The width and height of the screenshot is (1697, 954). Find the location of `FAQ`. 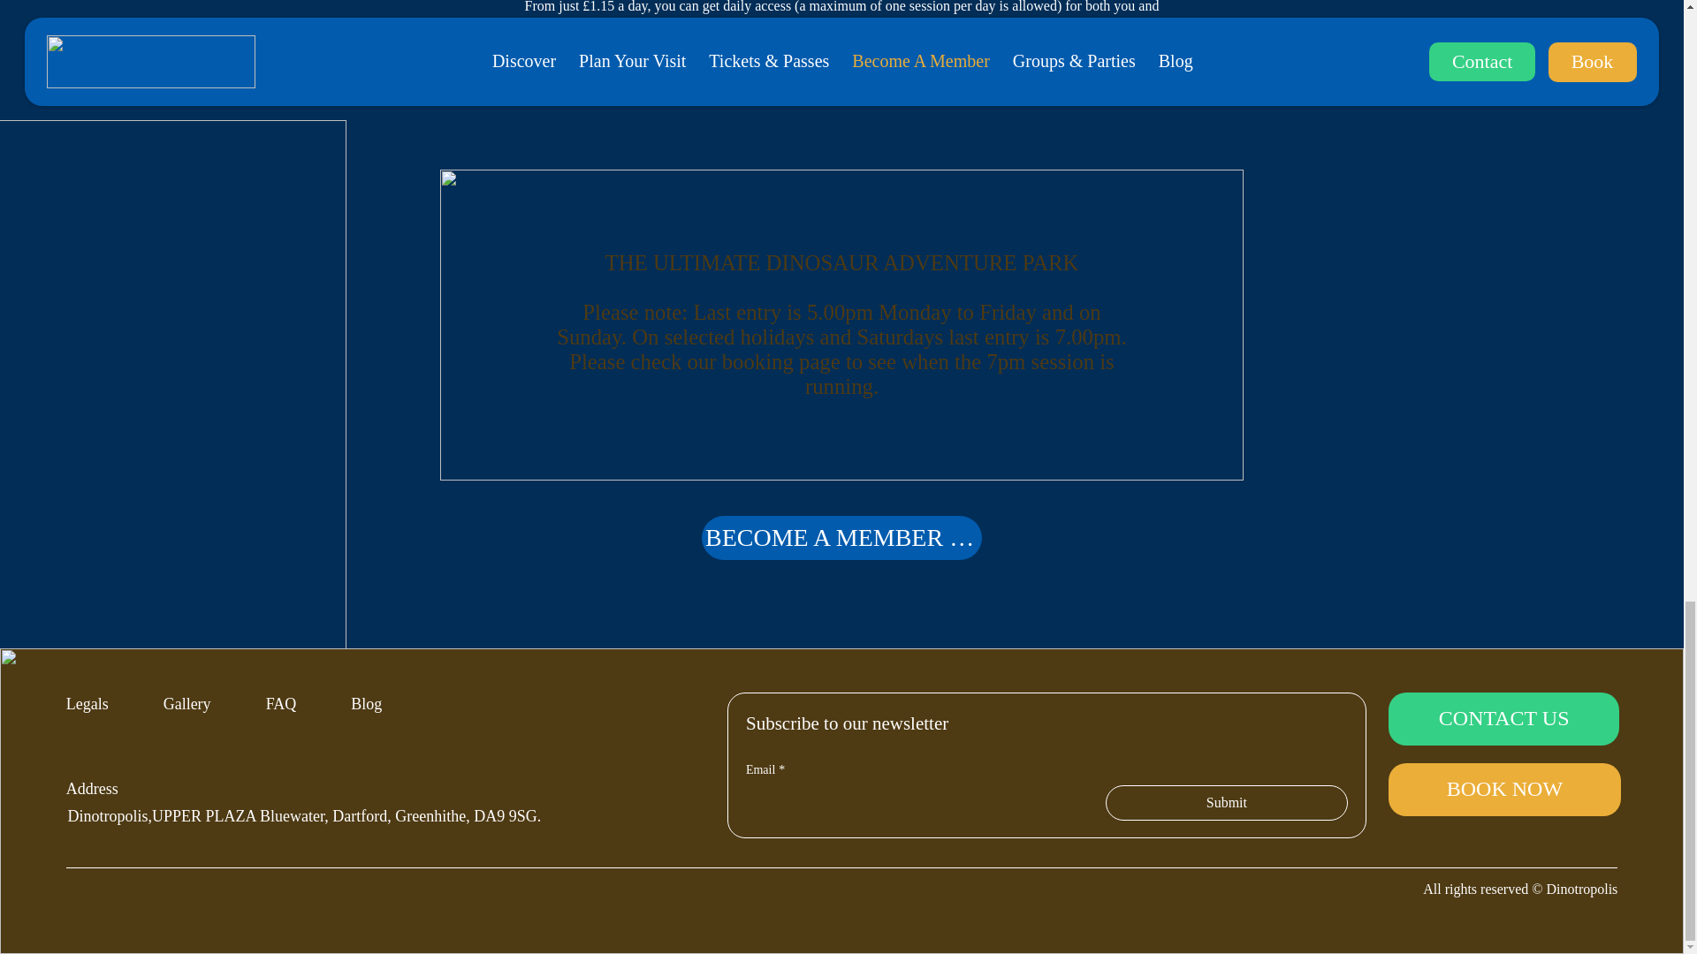

FAQ is located at coordinates (281, 704).